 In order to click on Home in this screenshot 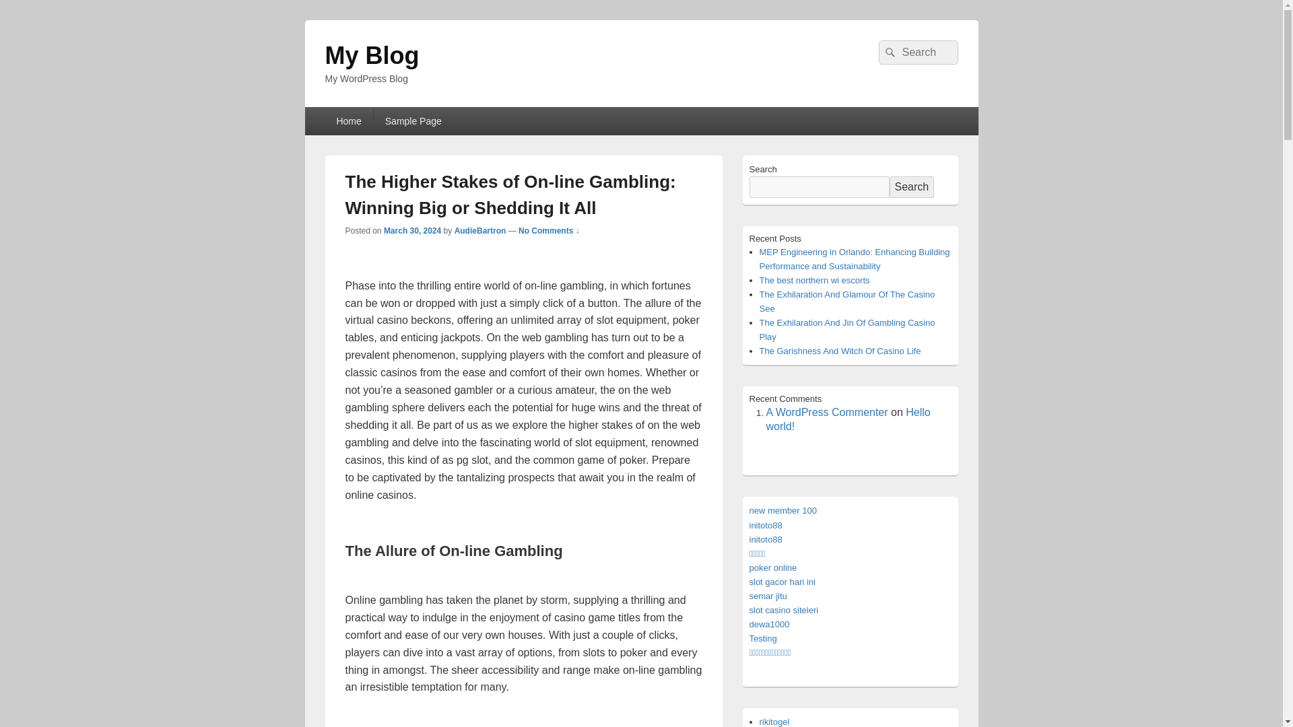, I will do `click(347, 120)`.